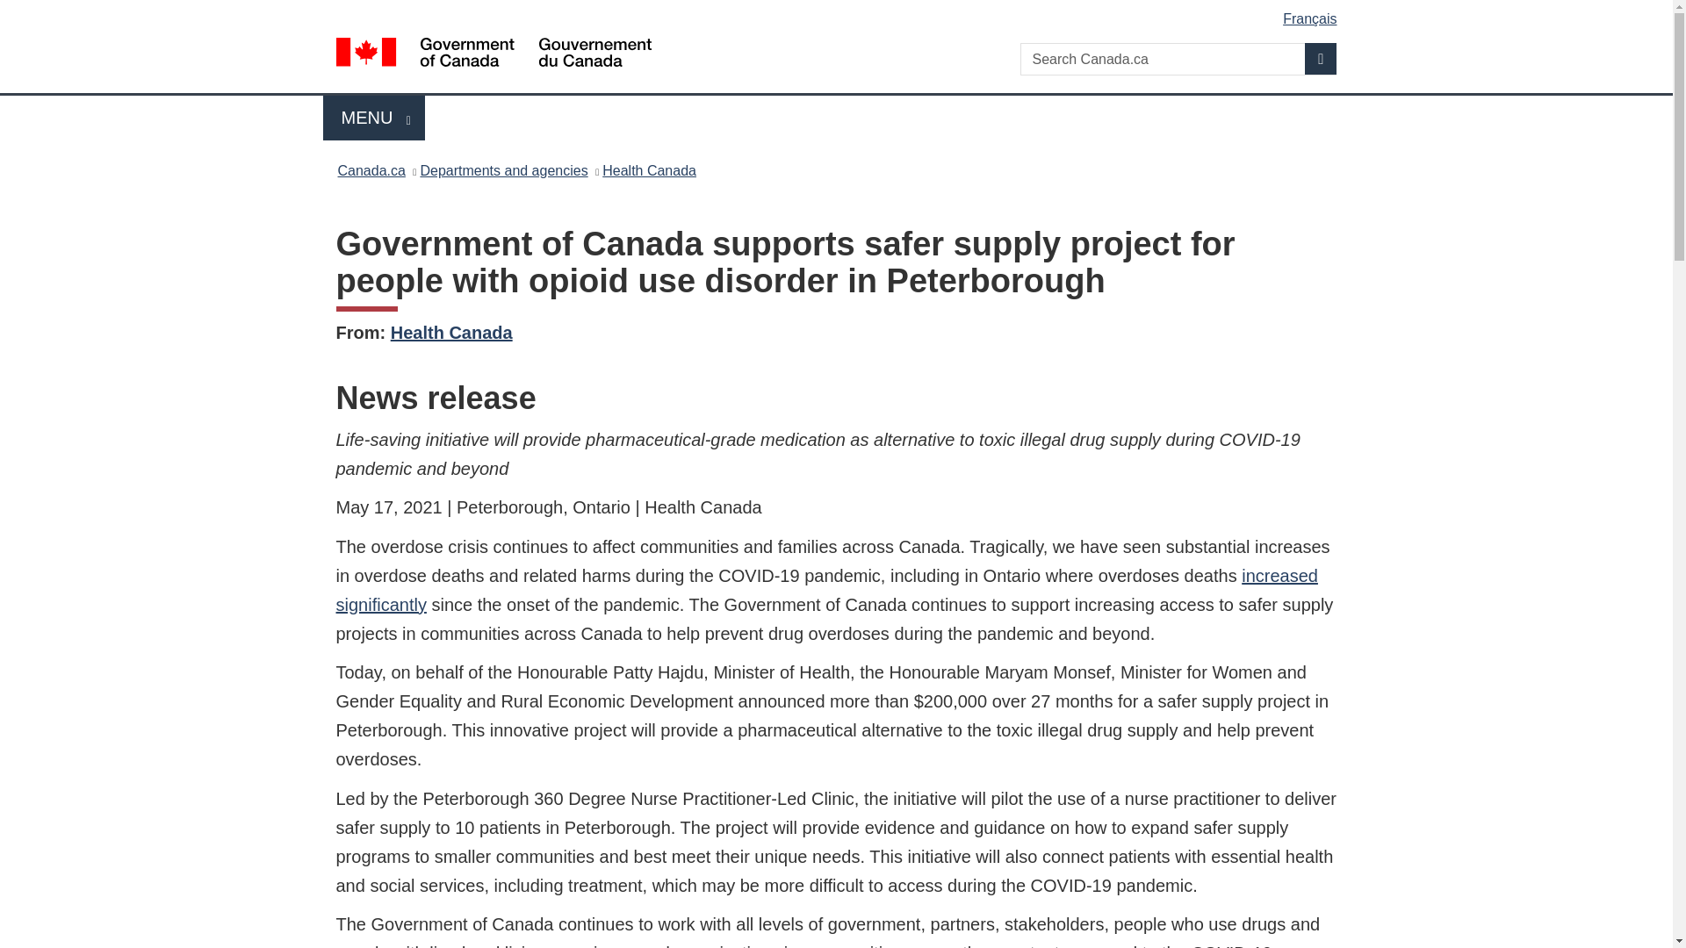 The width and height of the screenshot is (1686, 948). Describe the element at coordinates (374, 118) in the screenshot. I see `Canada.ca` at that location.